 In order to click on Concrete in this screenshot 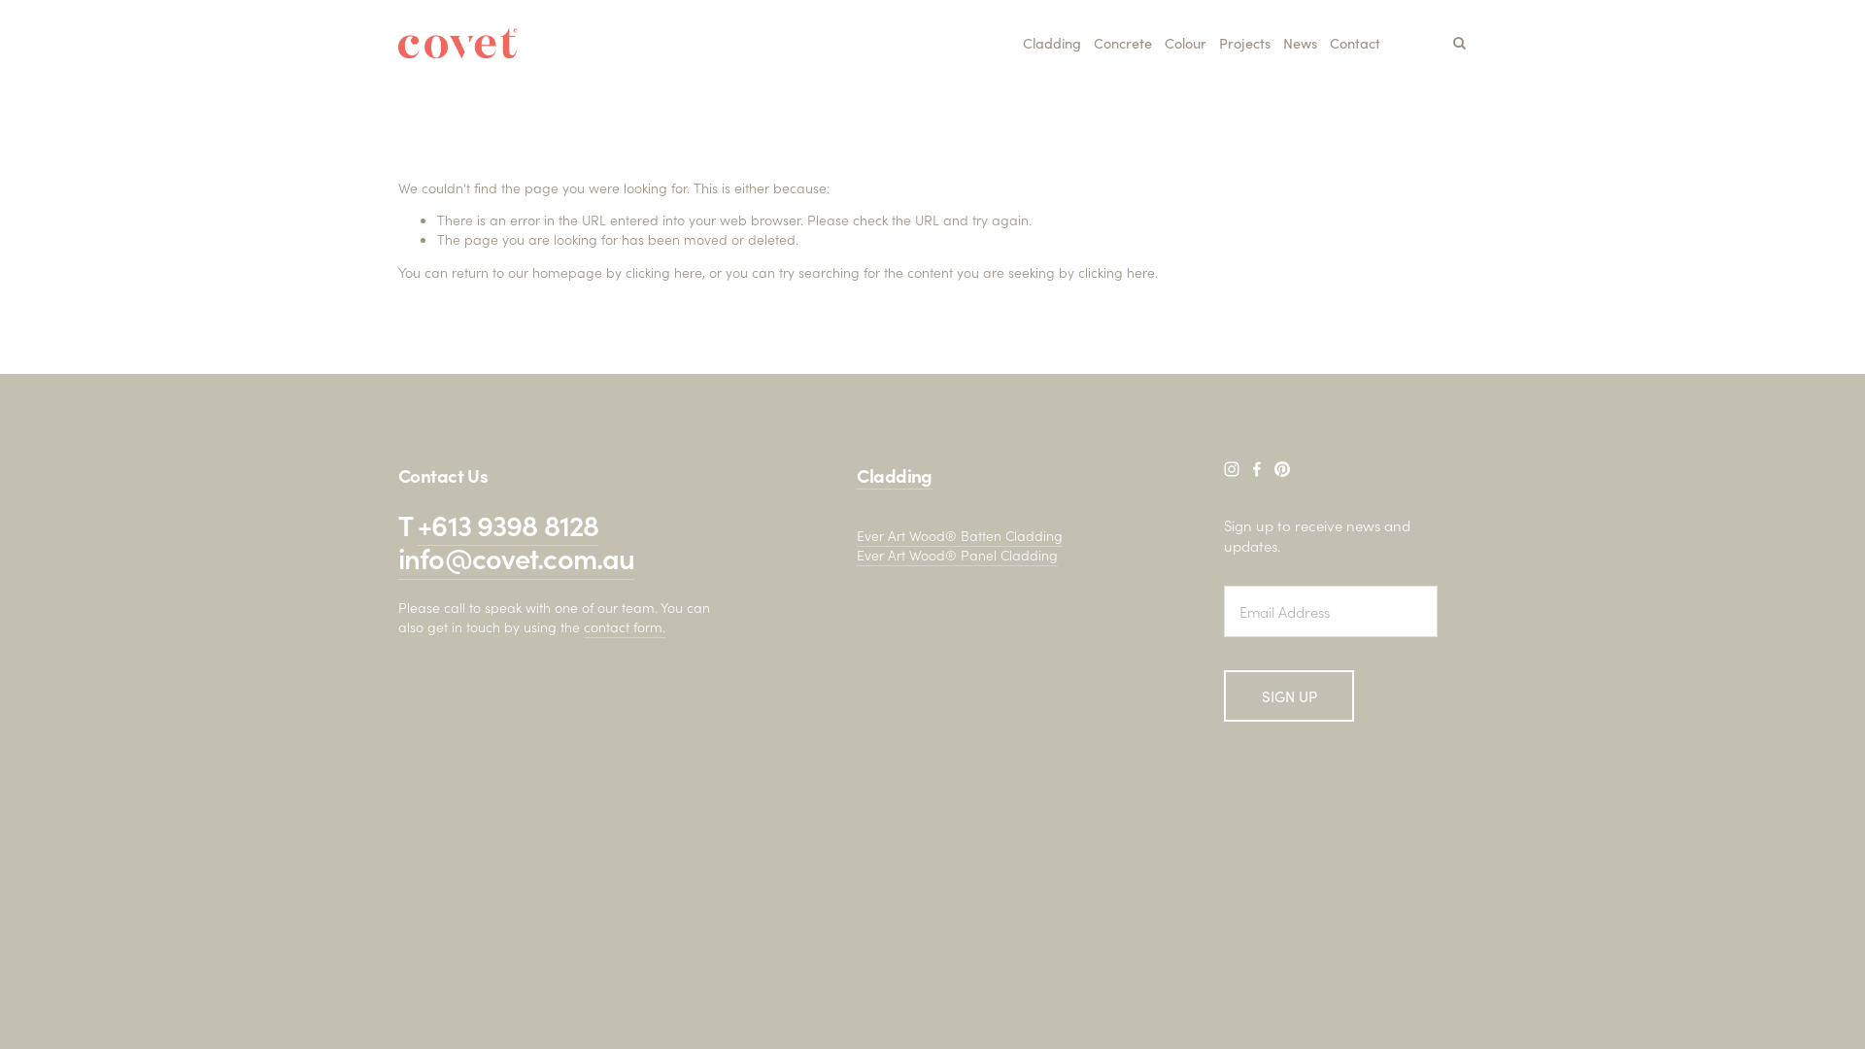, I will do `click(1123, 43)`.